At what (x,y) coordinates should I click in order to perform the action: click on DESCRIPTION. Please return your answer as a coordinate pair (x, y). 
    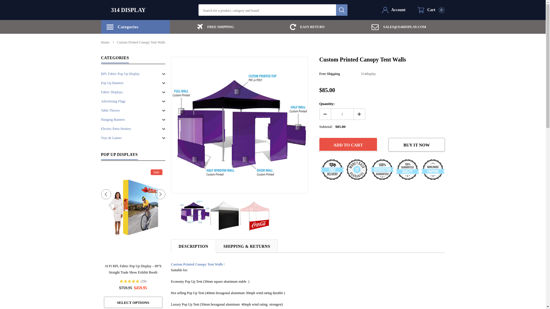
    Looking at the image, I should click on (193, 246).